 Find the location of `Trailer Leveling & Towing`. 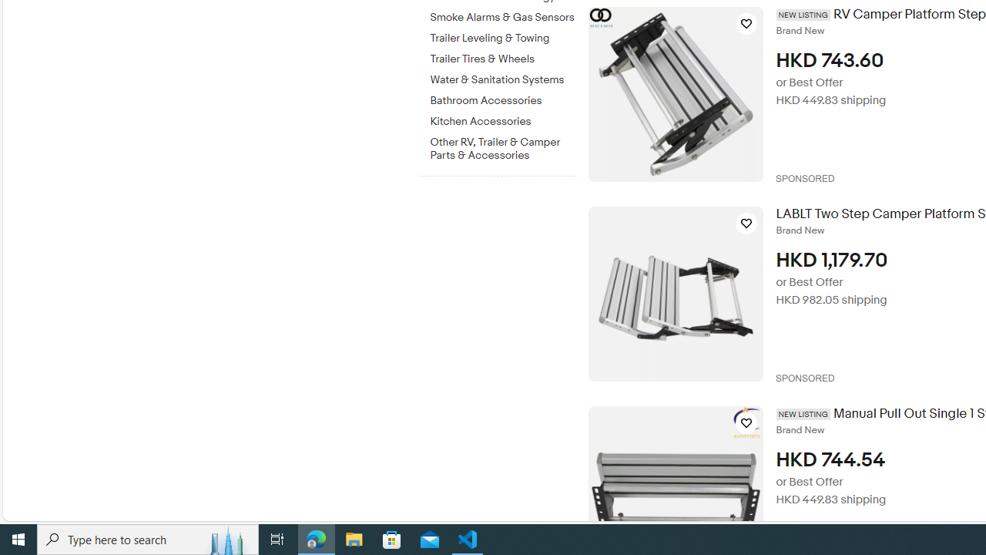

Trailer Leveling & Towing is located at coordinates (503, 39).